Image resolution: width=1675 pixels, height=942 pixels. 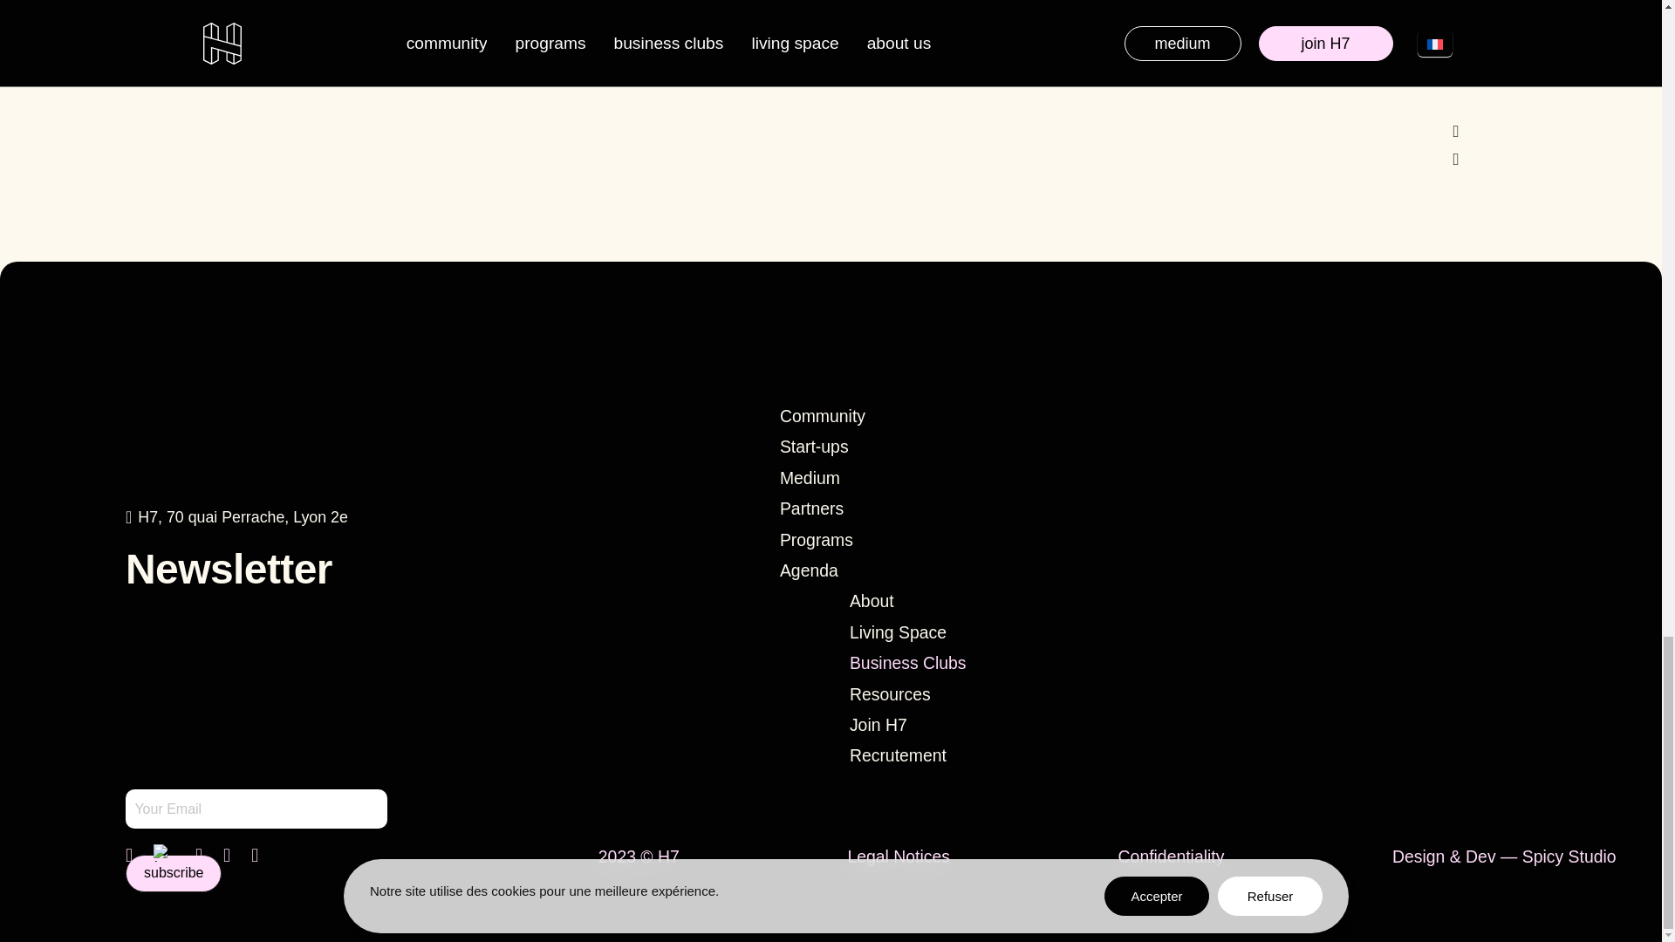 What do you see at coordinates (840, 601) in the screenshot?
I see `About` at bounding box center [840, 601].